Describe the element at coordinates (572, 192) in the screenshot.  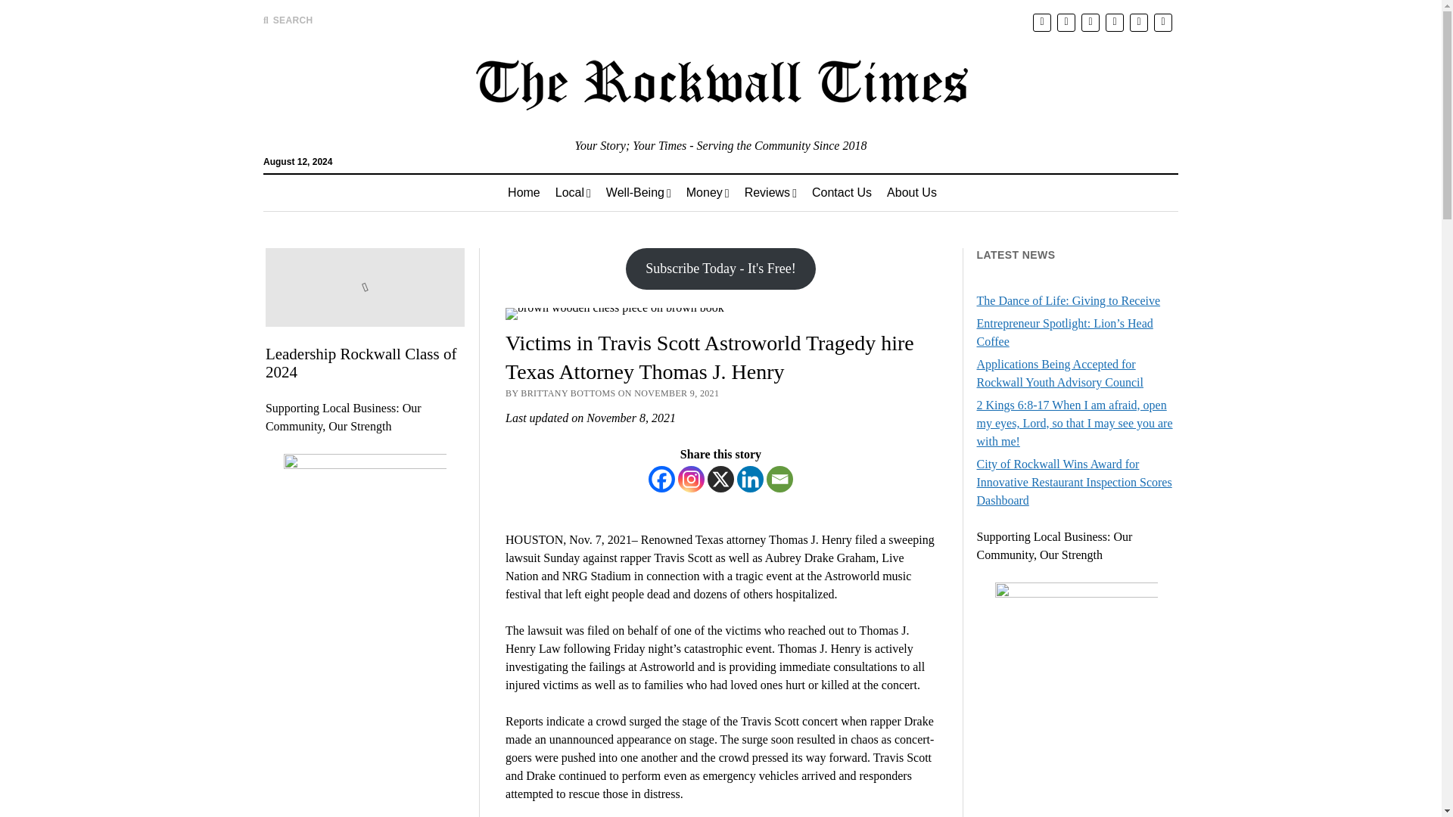
I see `Local` at that location.